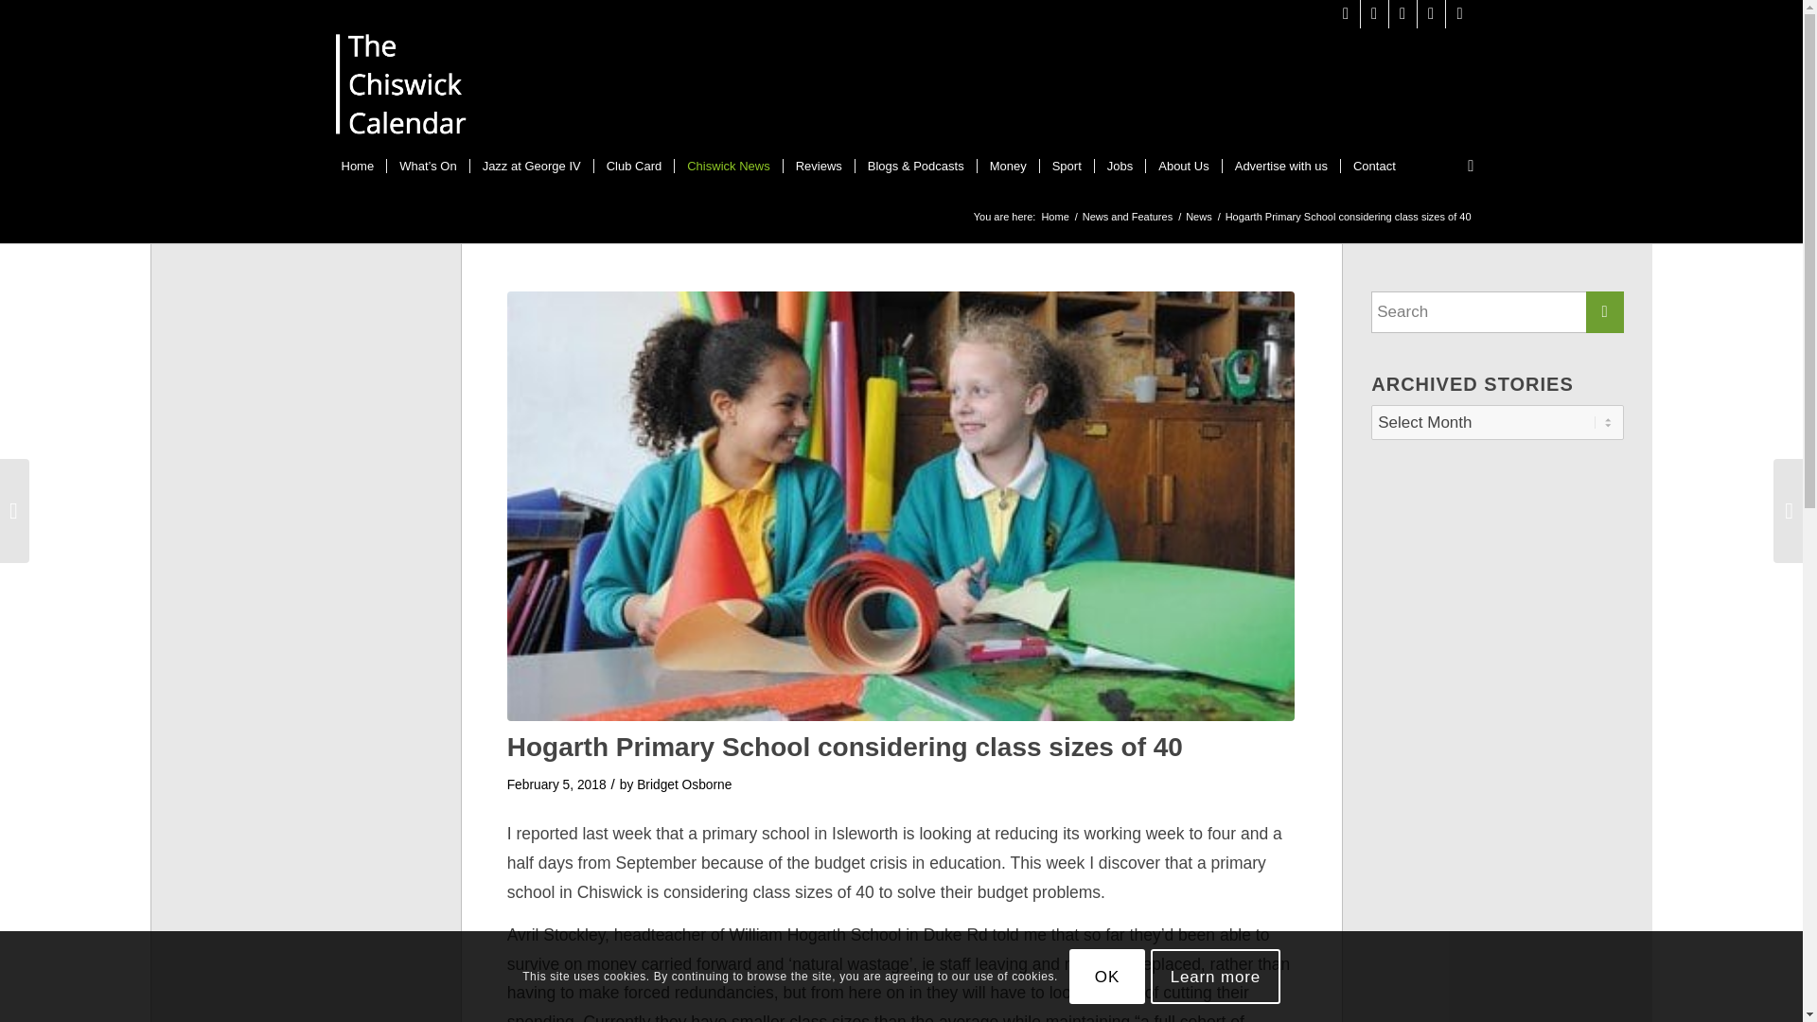 This screenshot has height=1022, width=1817. I want to click on Mail, so click(1459, 14).